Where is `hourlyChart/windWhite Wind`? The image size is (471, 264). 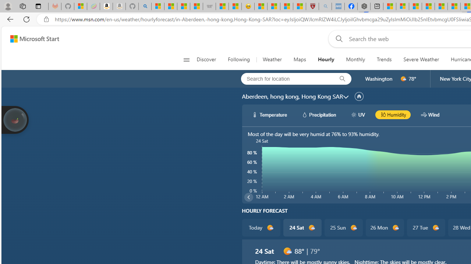 hourlyChart/windWhite Wind is located at coordinates (430, 114).